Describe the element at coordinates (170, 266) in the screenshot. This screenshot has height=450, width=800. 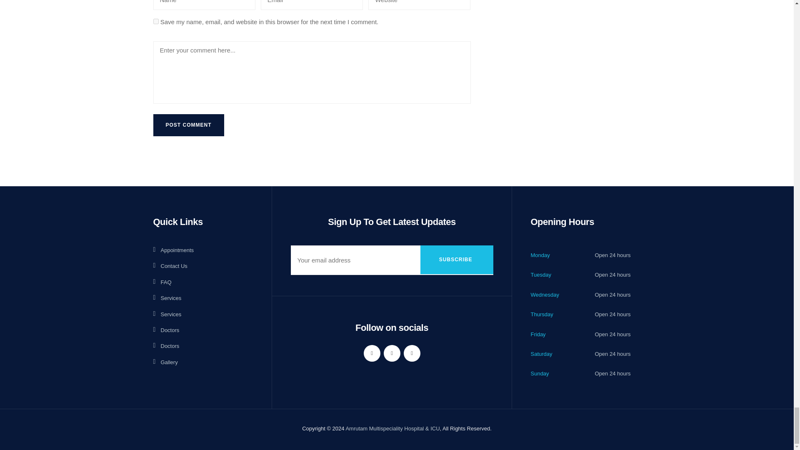
I see `Contact Us` at that location.